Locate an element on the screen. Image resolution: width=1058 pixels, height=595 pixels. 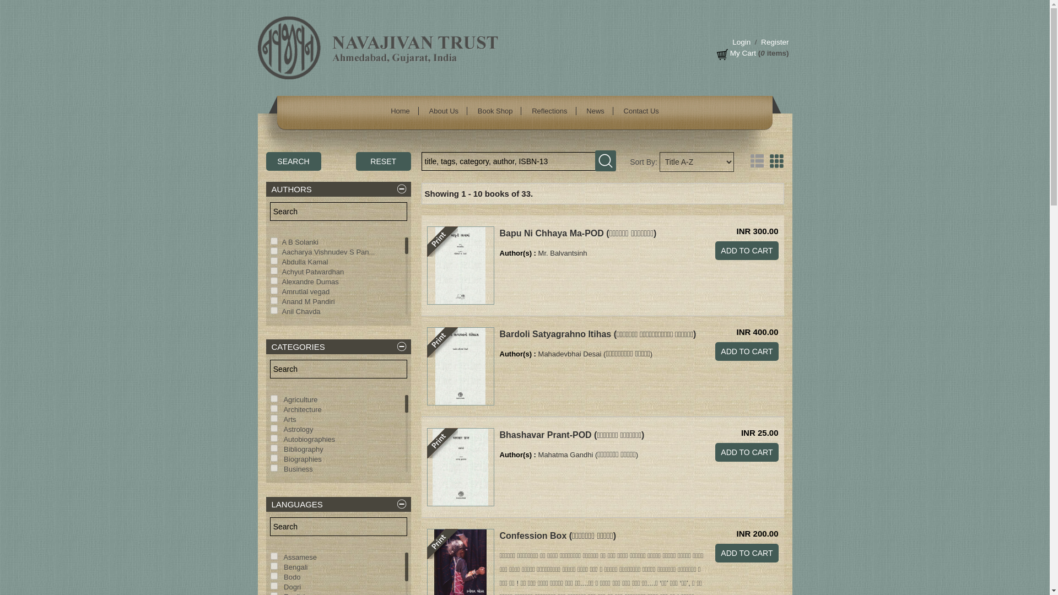
2c8182ed7eaea5f0017f68594cf9043b is located at coordinates (273, 409).